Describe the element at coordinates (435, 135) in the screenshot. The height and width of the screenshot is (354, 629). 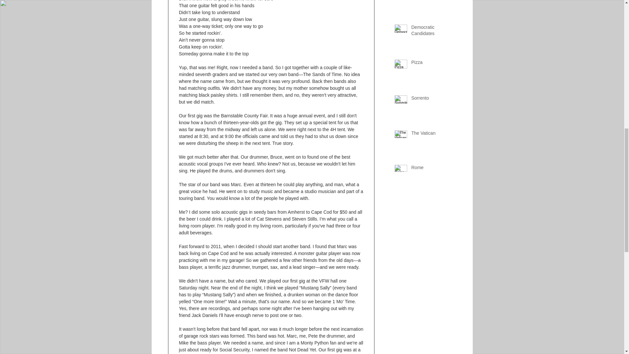
I see `The Vatican` at that location.